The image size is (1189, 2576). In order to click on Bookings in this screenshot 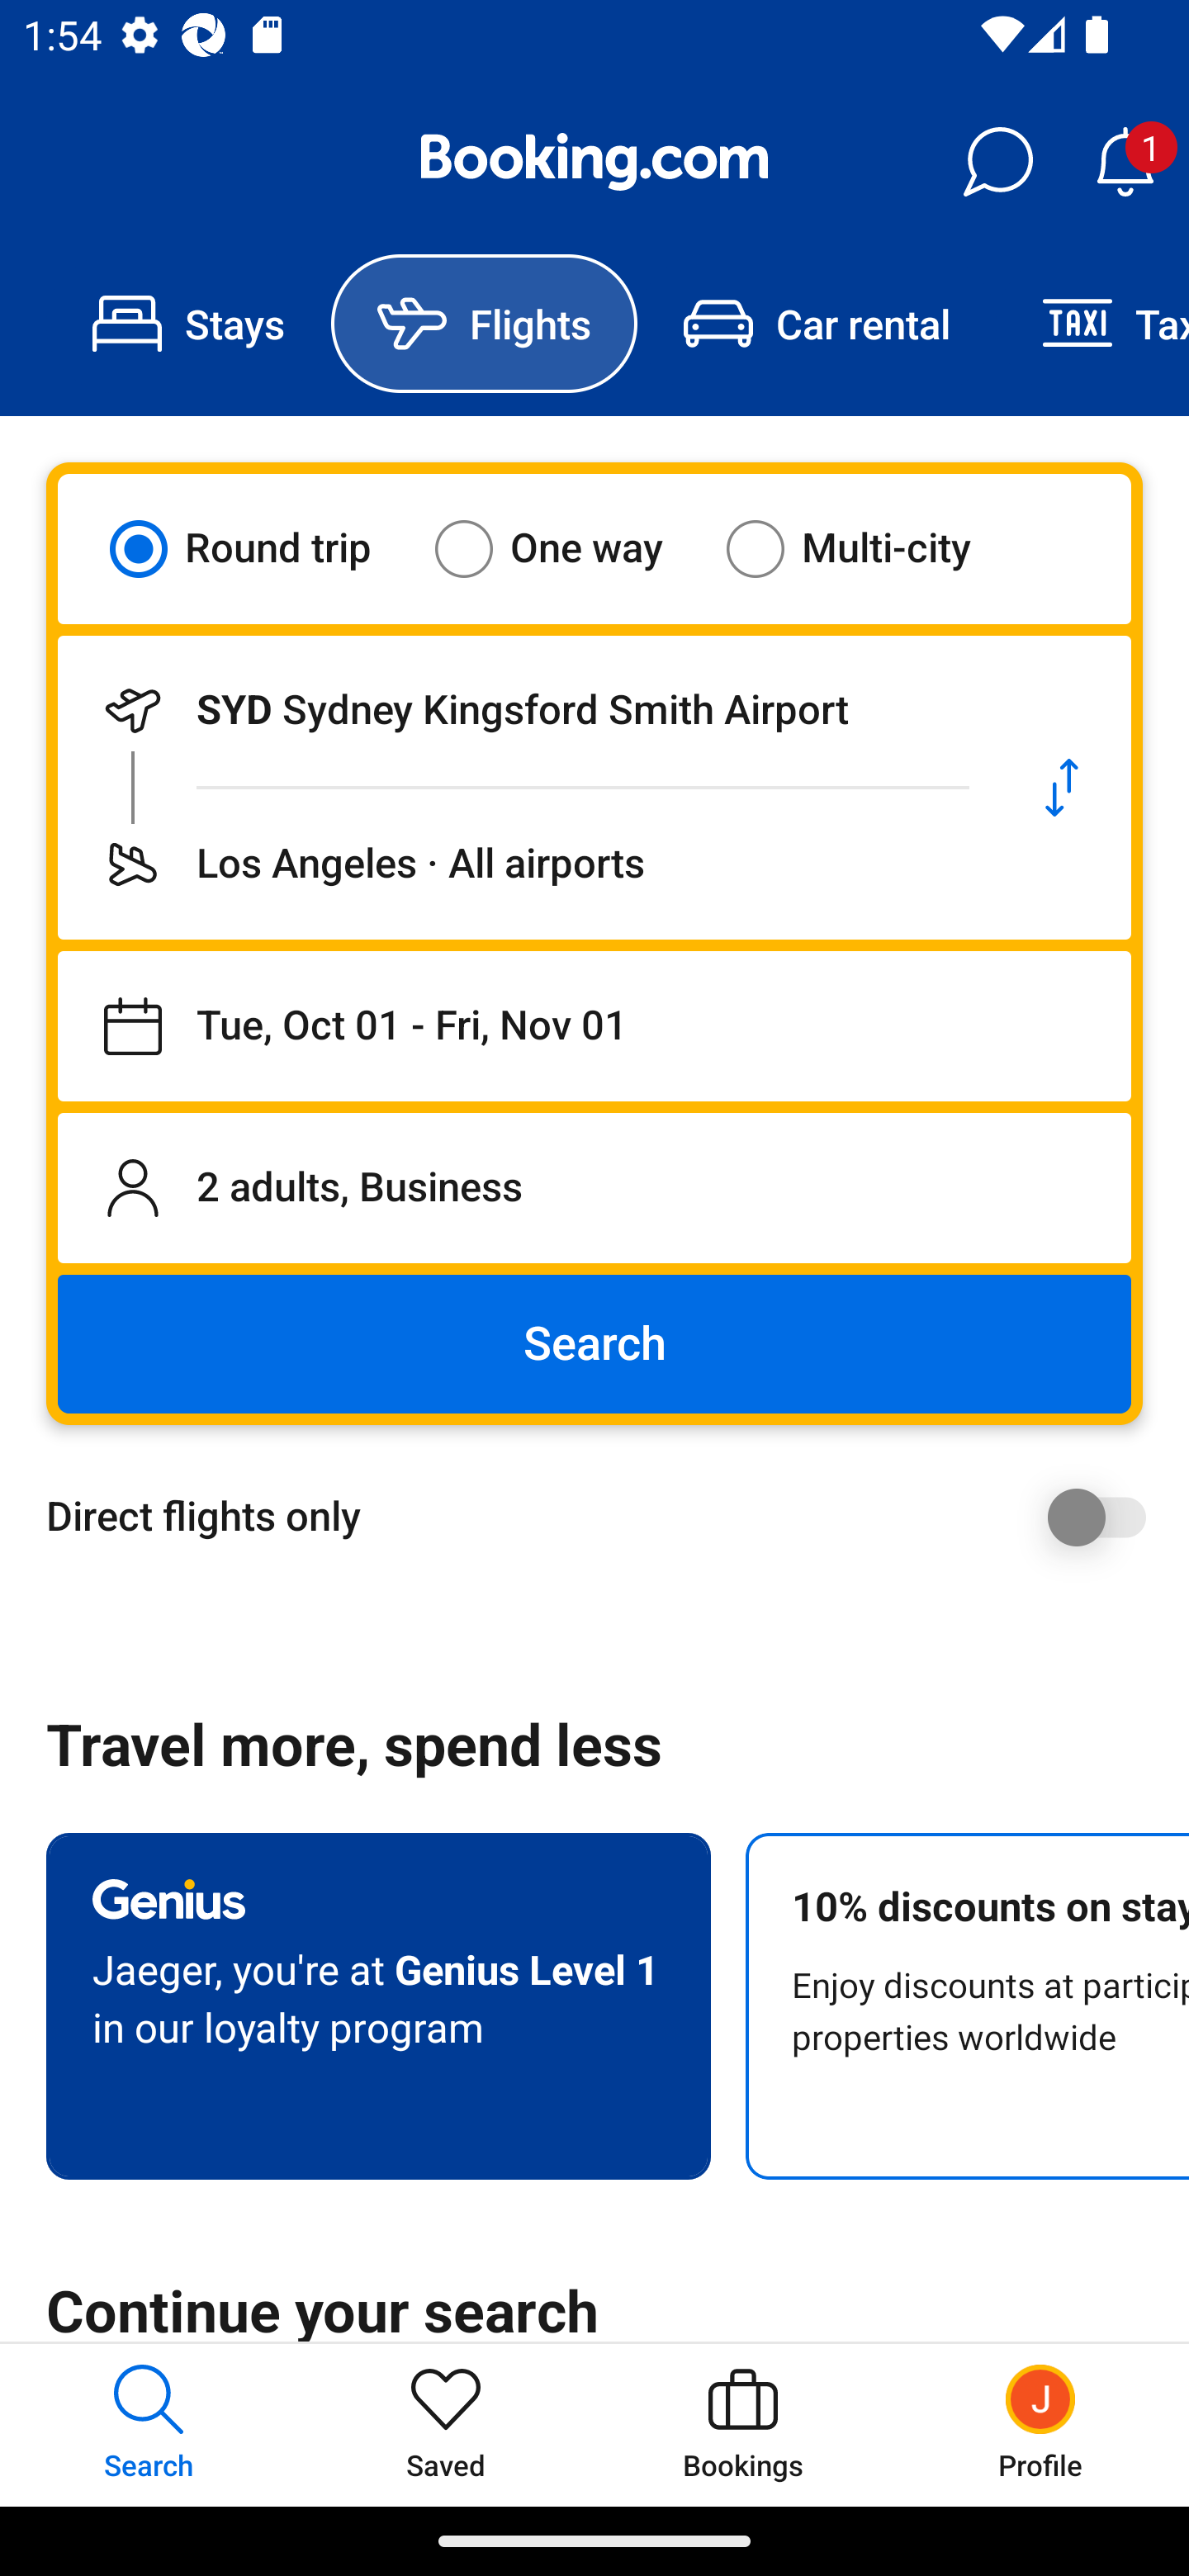, I will do `click(743, 2424)`.